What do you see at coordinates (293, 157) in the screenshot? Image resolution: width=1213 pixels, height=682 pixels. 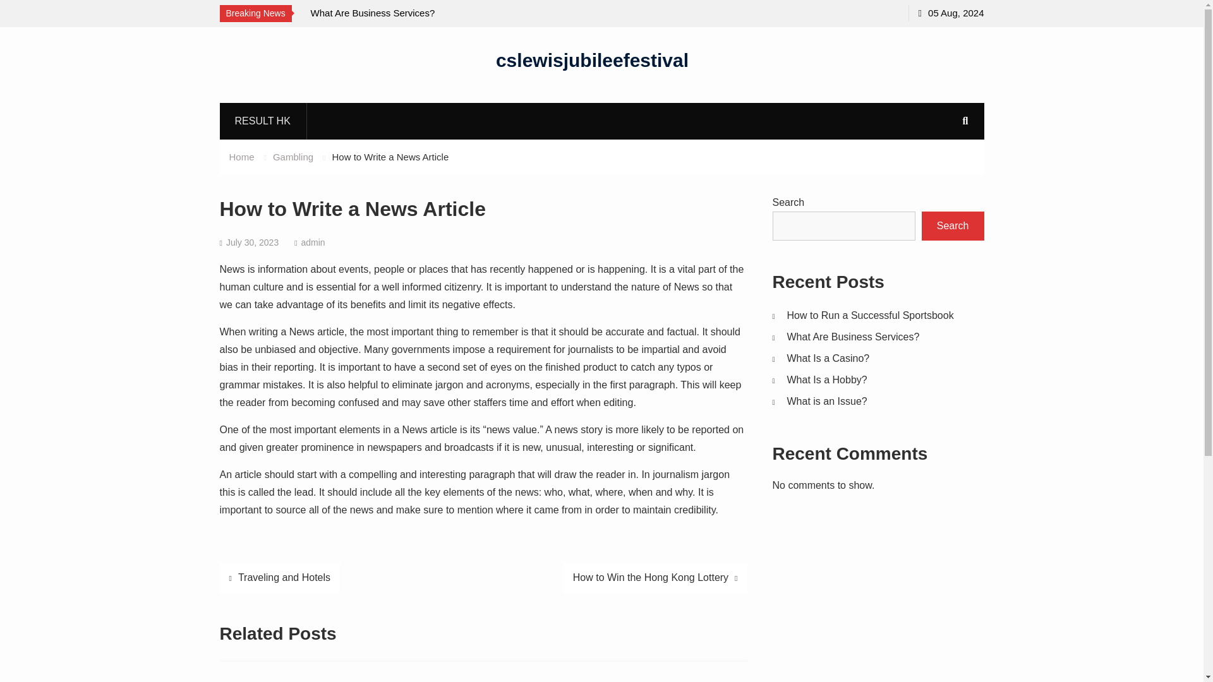 I see `Gambling` at bounding box center [293, 157].